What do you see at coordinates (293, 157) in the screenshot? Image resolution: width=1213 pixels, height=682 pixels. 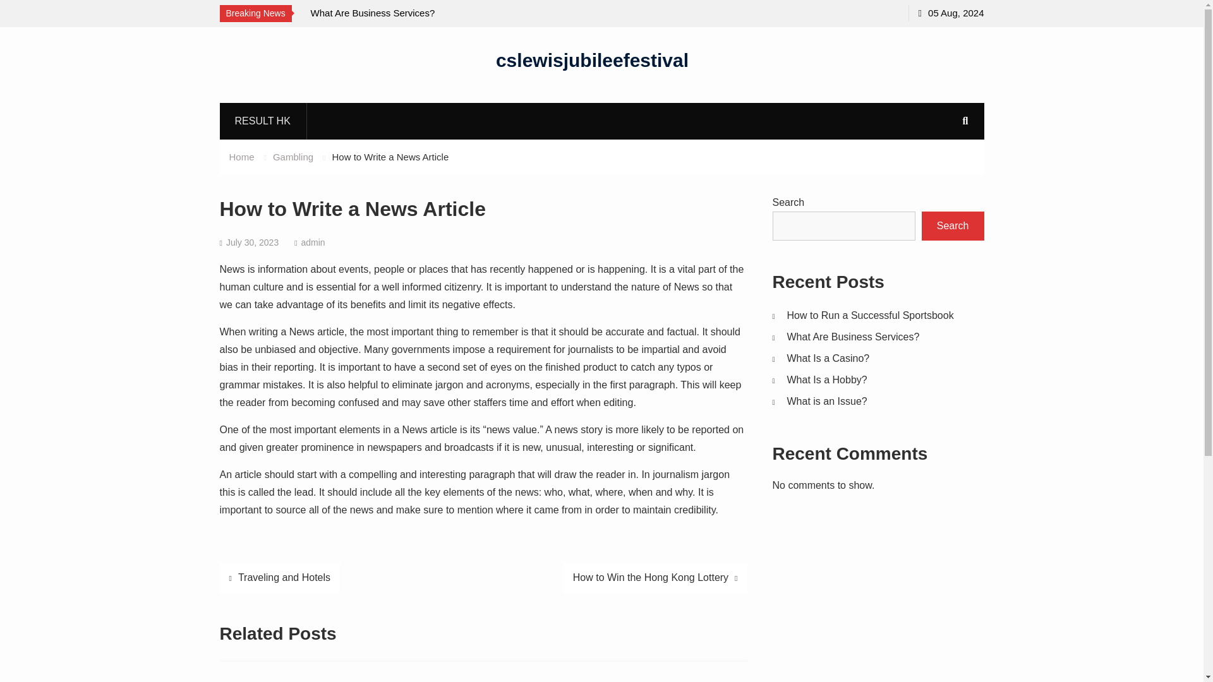 I see `Gambling` at bounding box center [293, 157].